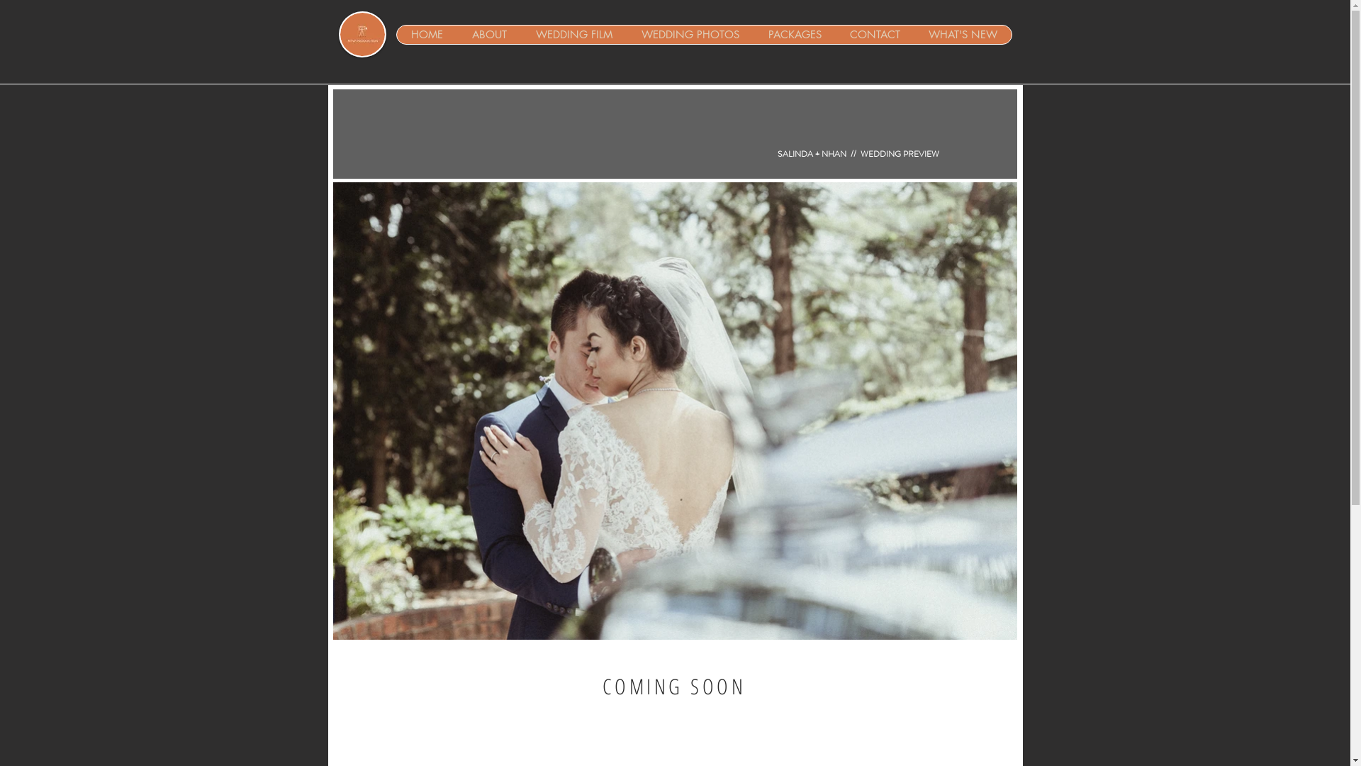 The height and width of the screenshot is (766, 1361). I want to click on WHAT'S NEW, so click(963, 35).